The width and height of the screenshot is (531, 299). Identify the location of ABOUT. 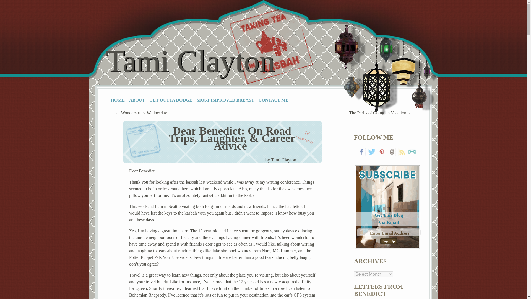
(137, 100).